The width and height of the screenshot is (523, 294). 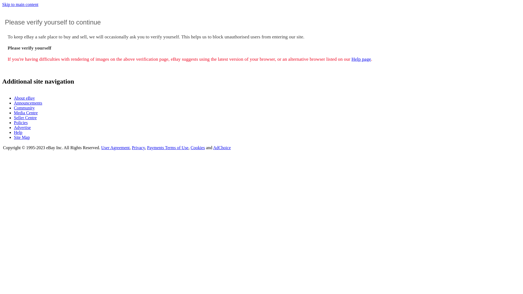 What do you see at coordinates (26, 113) in the screenshot?
I see `Media Centre` at bounding box center [26, 113].